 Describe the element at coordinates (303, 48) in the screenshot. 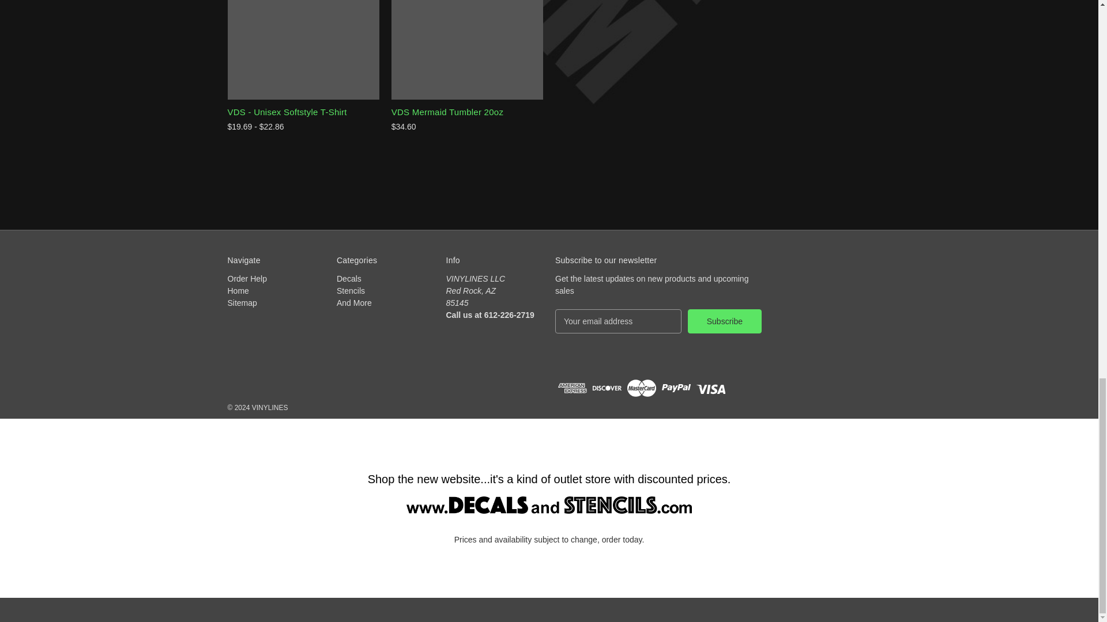

I see `VDS - Unisex Softstyle T-Shirt` at that location.